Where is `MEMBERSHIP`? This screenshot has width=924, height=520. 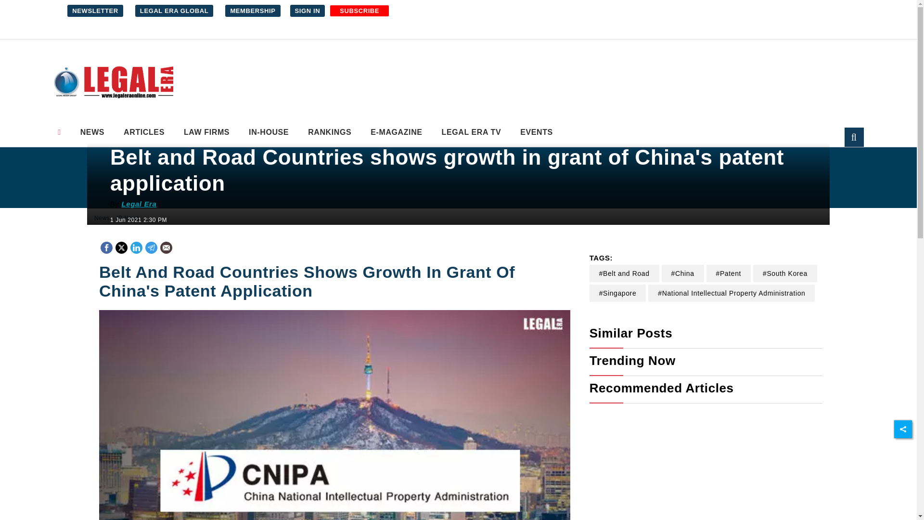
MEMBERSHIP is located at coordinates (252, 11).